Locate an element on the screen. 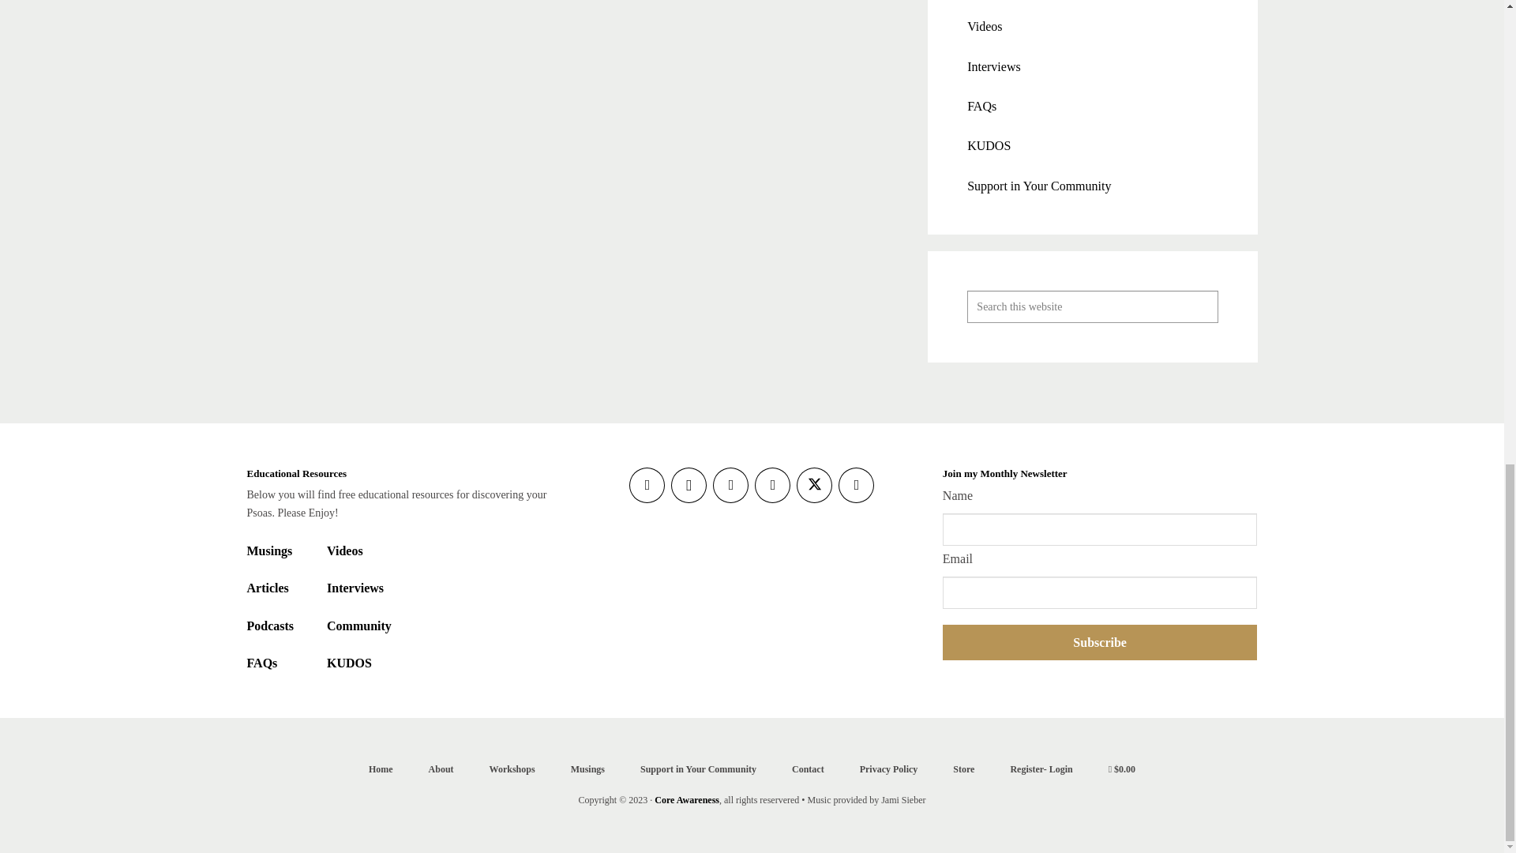  FAQs is located at coordinates (981, 106).